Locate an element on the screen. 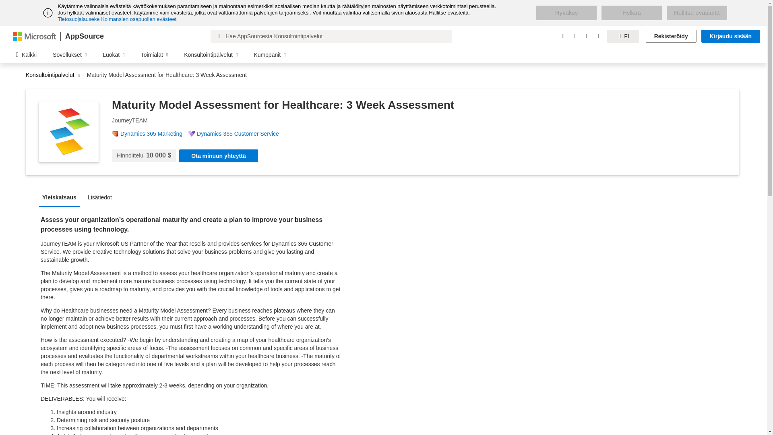  AppSource is located at coordinates (84, 36).